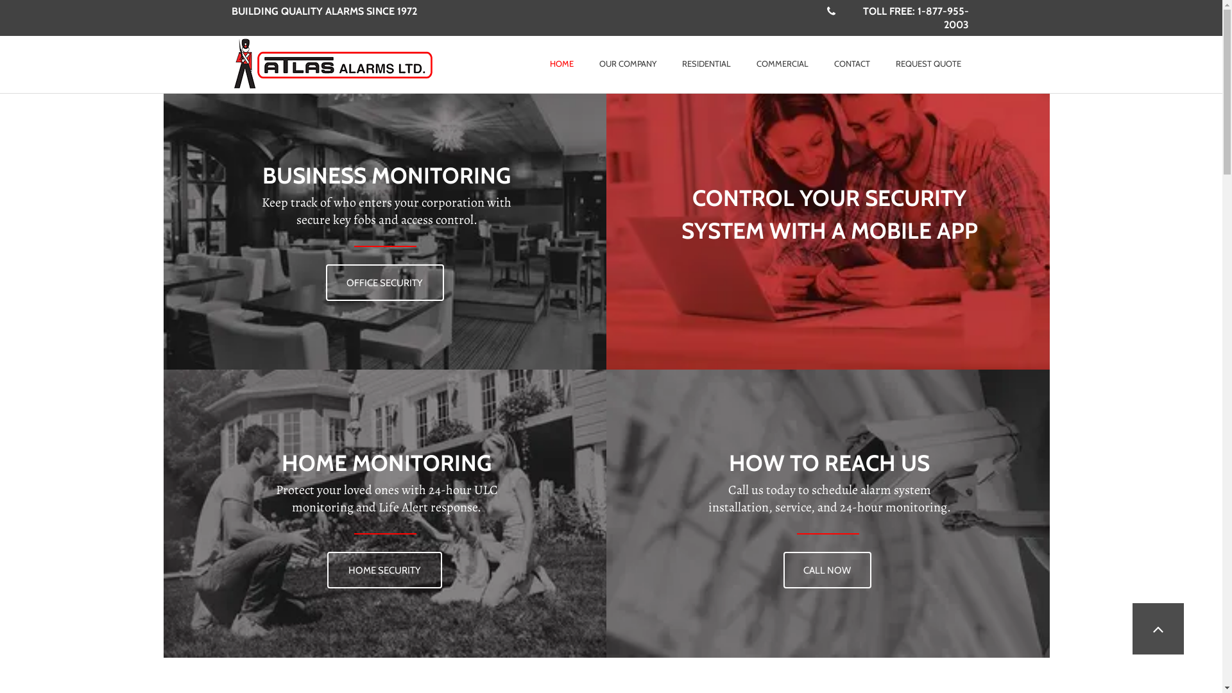 Image resolution: width=1232 pixels, height=693 pixels. I want to click on REQUEST QUOTE, so click(928, 64).